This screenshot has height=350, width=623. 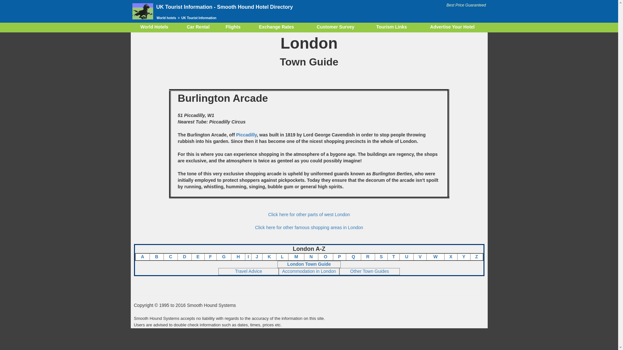 I want to click on Tourism Links, so click(x=392, y=27).